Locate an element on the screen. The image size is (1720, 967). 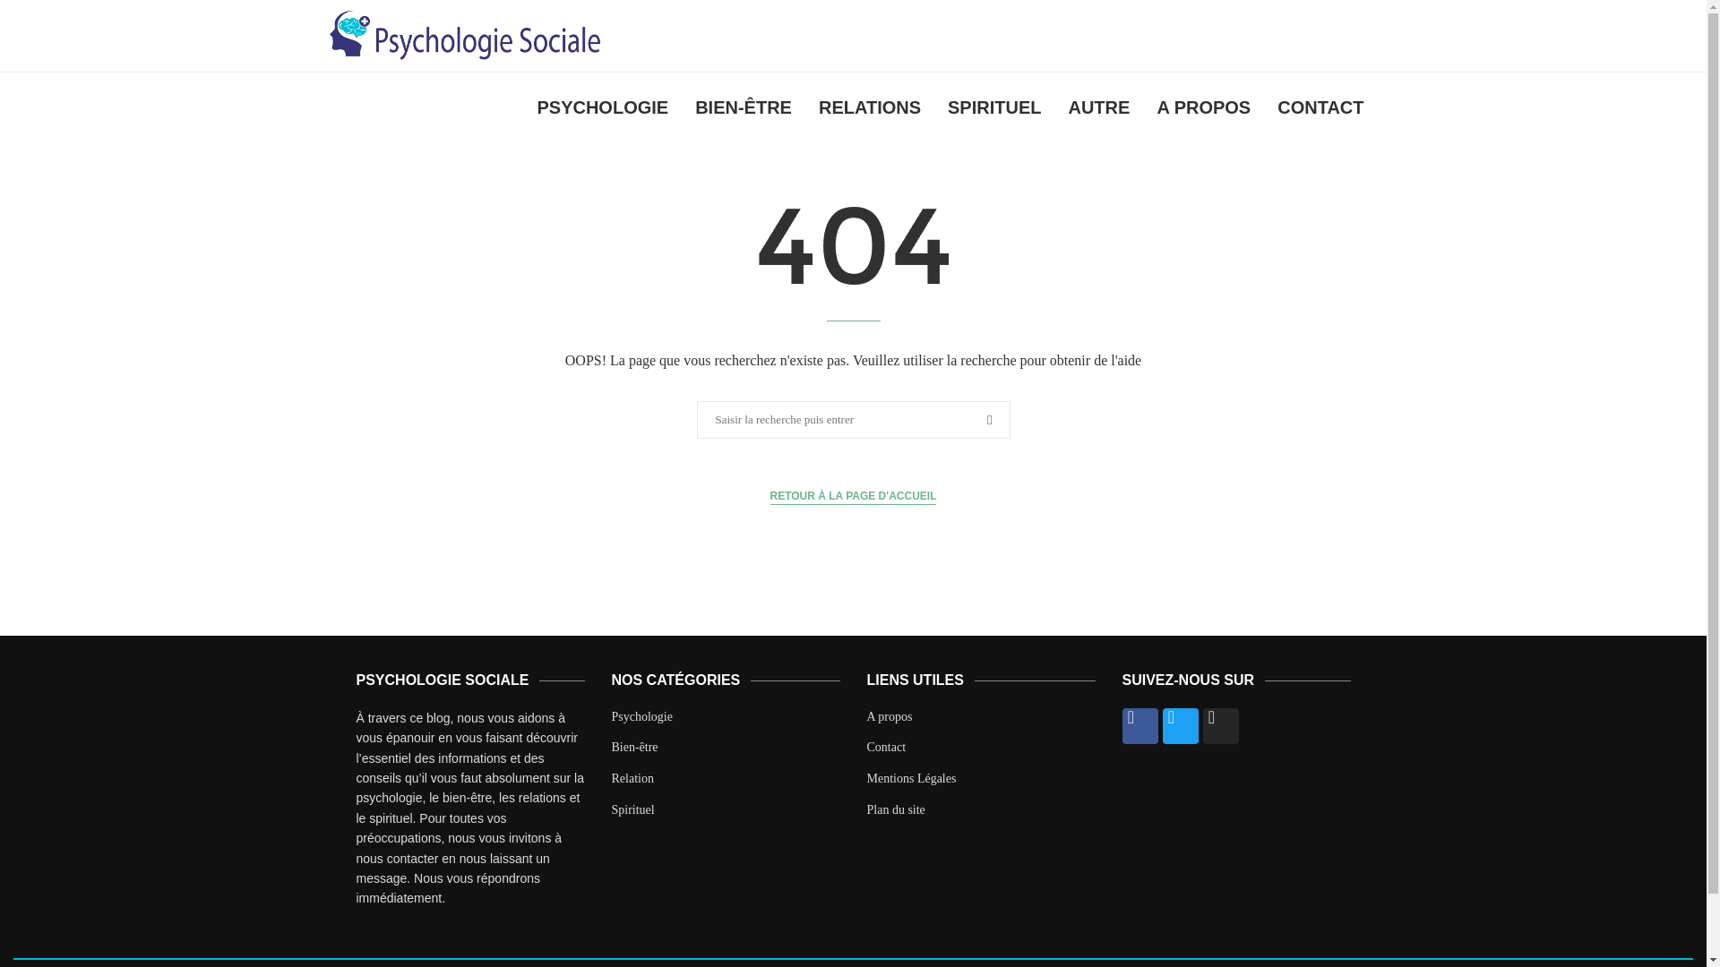
AUTRE is located at coordinates (1098, 107).